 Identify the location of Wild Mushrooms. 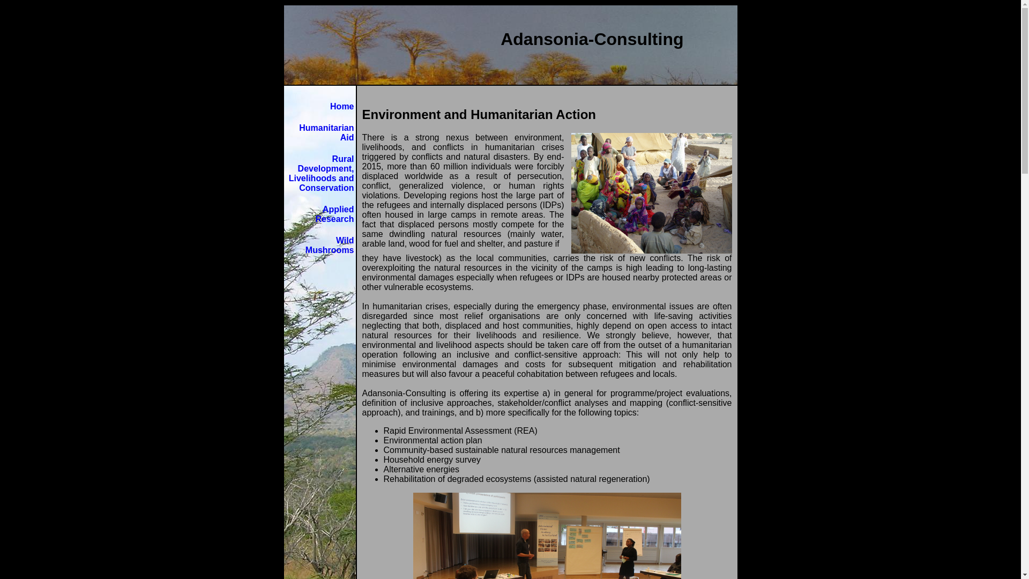
(330, 246).